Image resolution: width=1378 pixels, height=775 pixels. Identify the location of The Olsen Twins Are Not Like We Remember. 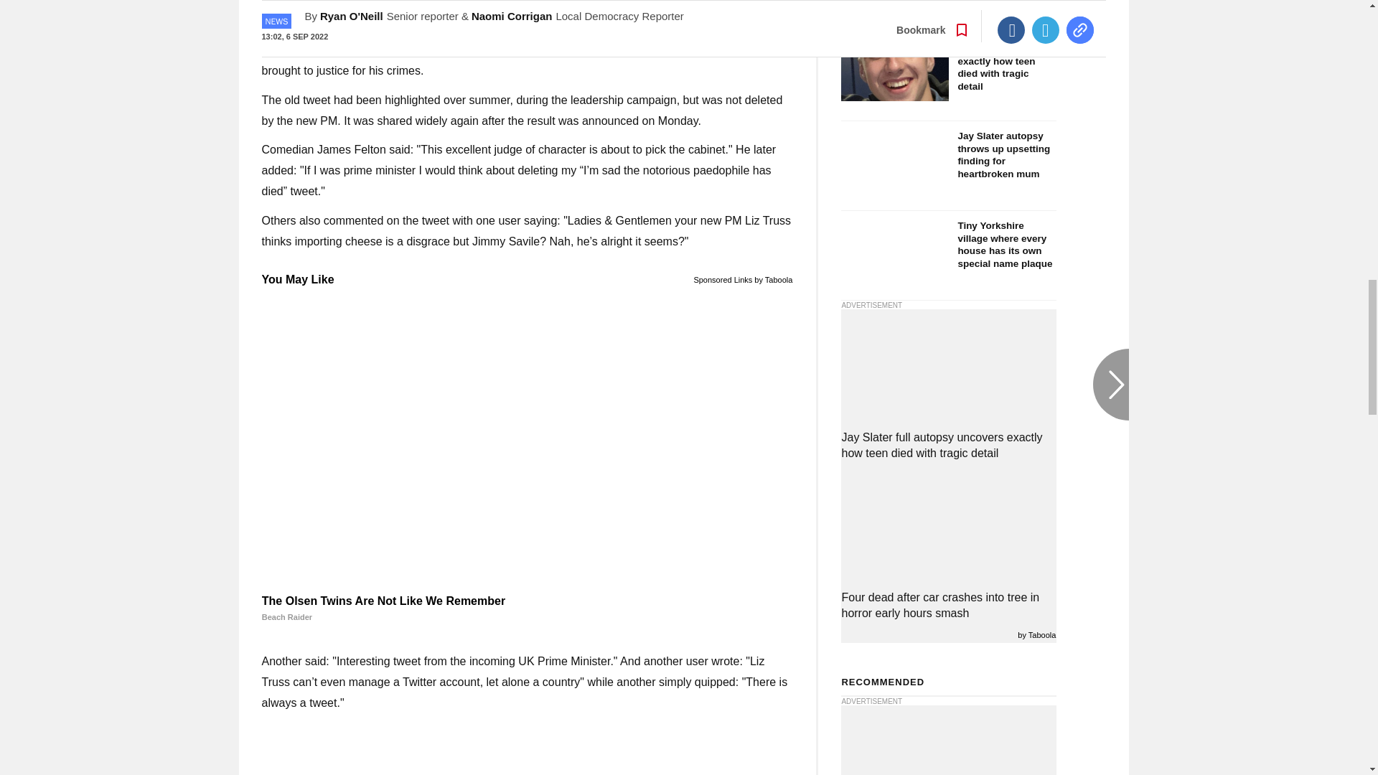
(527, 609).